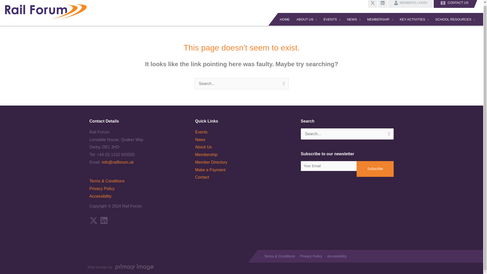 This screenshot has height=274, width=487. Describe the element at coordinates (456, 4) in the screenshot. I see `CONTACT US` at that location.